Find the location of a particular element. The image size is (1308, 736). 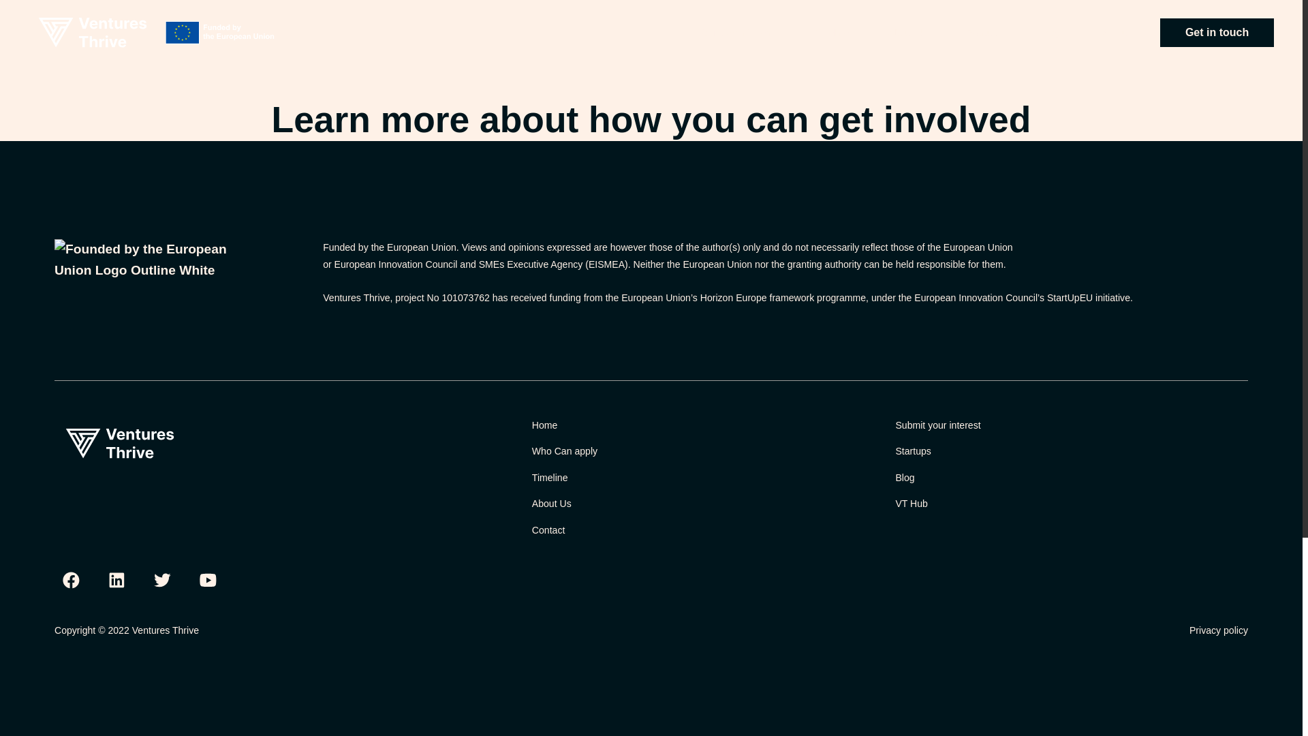

Who Can apply is located at coordinates (708, 451).